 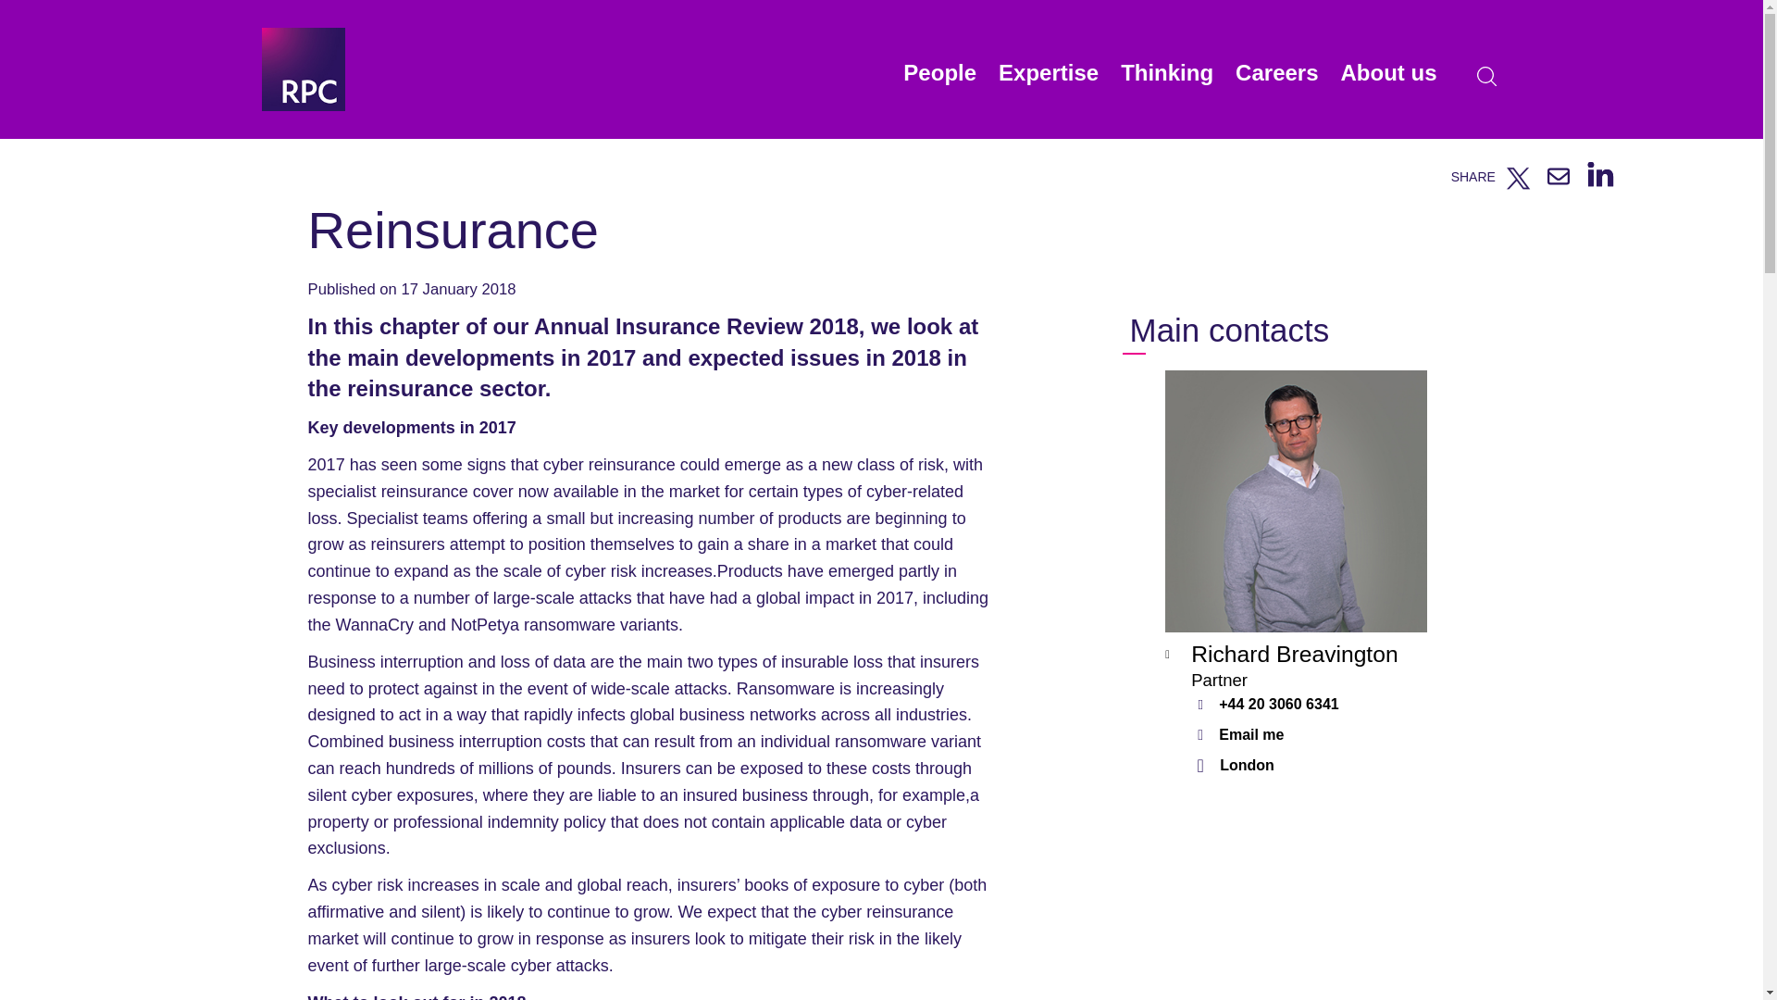 I want to click on Thinking, so click(x=1166, y=81).